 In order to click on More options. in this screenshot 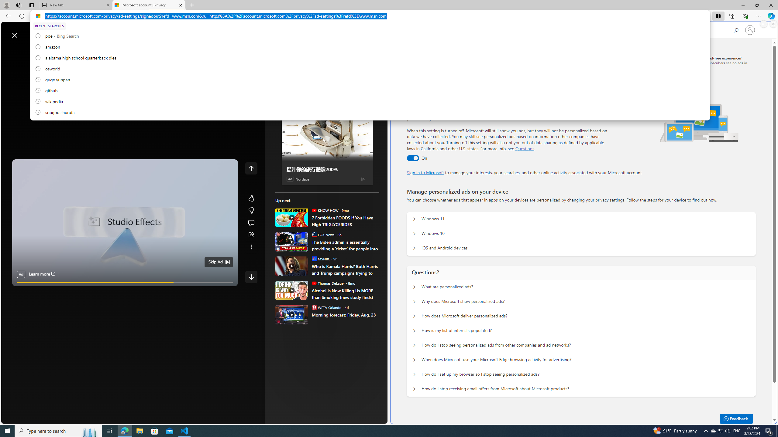, I will do `click(763, 24)`.